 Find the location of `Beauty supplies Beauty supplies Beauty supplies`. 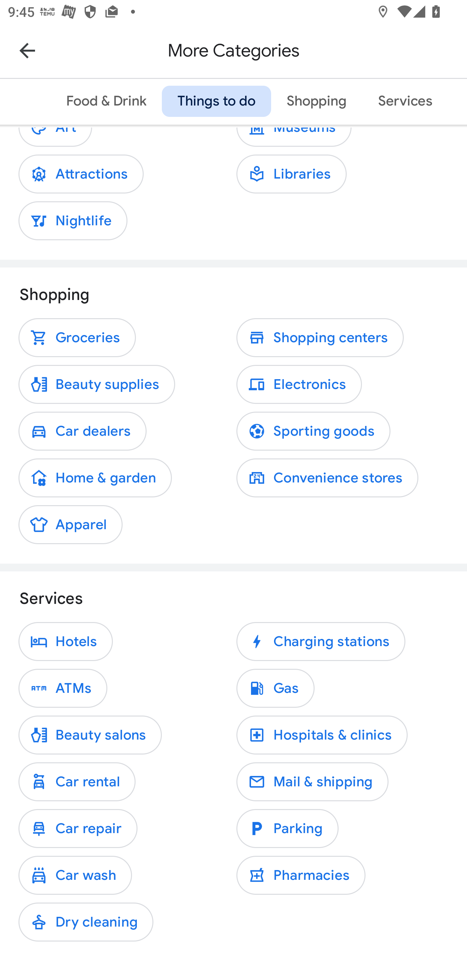

Beauty supplies Beauty supplies Beauty supplies is located at coordinates (97, 384).